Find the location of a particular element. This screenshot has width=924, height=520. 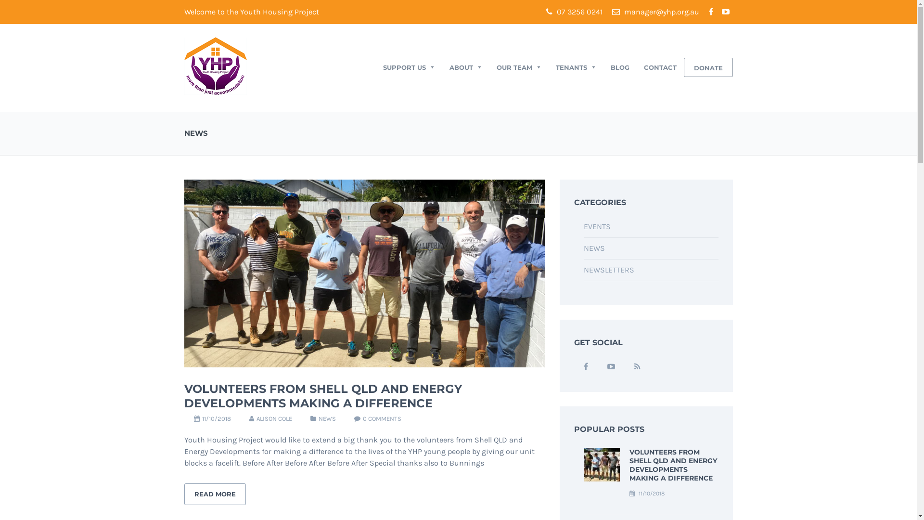

ABOUT is located at coordinates (465, 67).